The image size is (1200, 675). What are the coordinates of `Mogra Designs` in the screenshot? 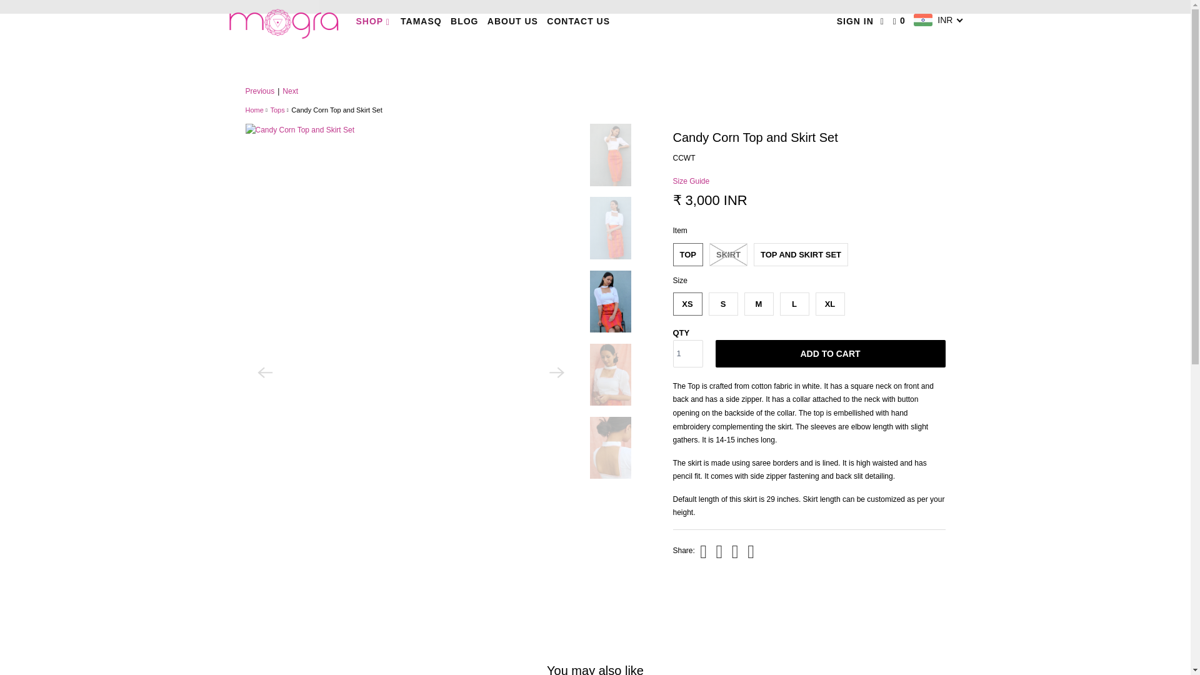 It's located at (254, 110).